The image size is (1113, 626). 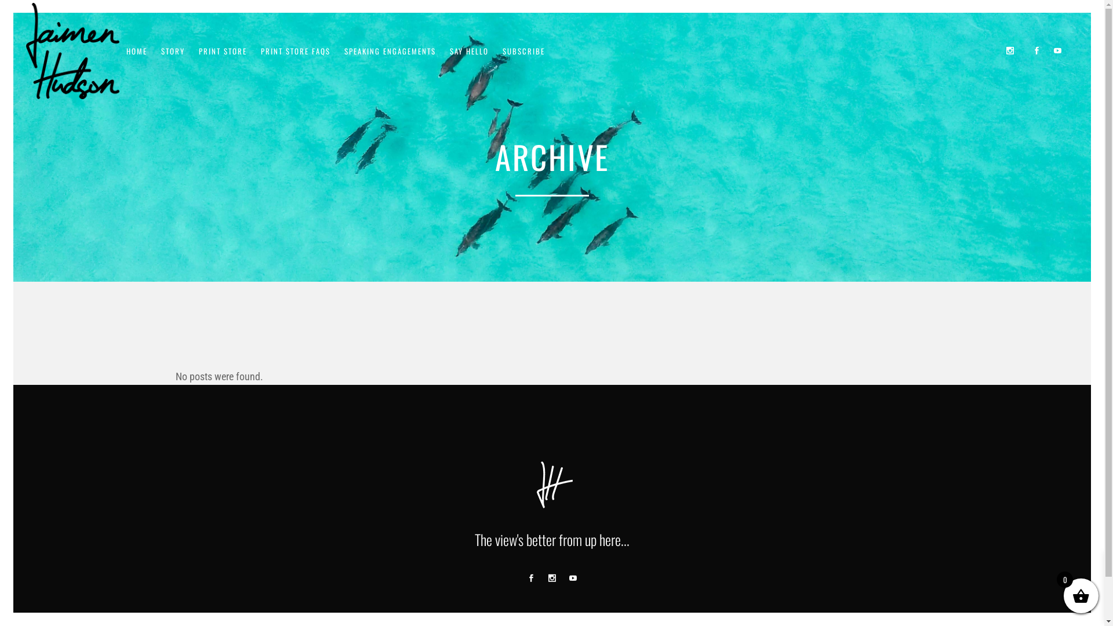 What do you see at coordinates (470, 51) in the screenshot?
I see `SAY HELLO` at bounding box center [470, 51].